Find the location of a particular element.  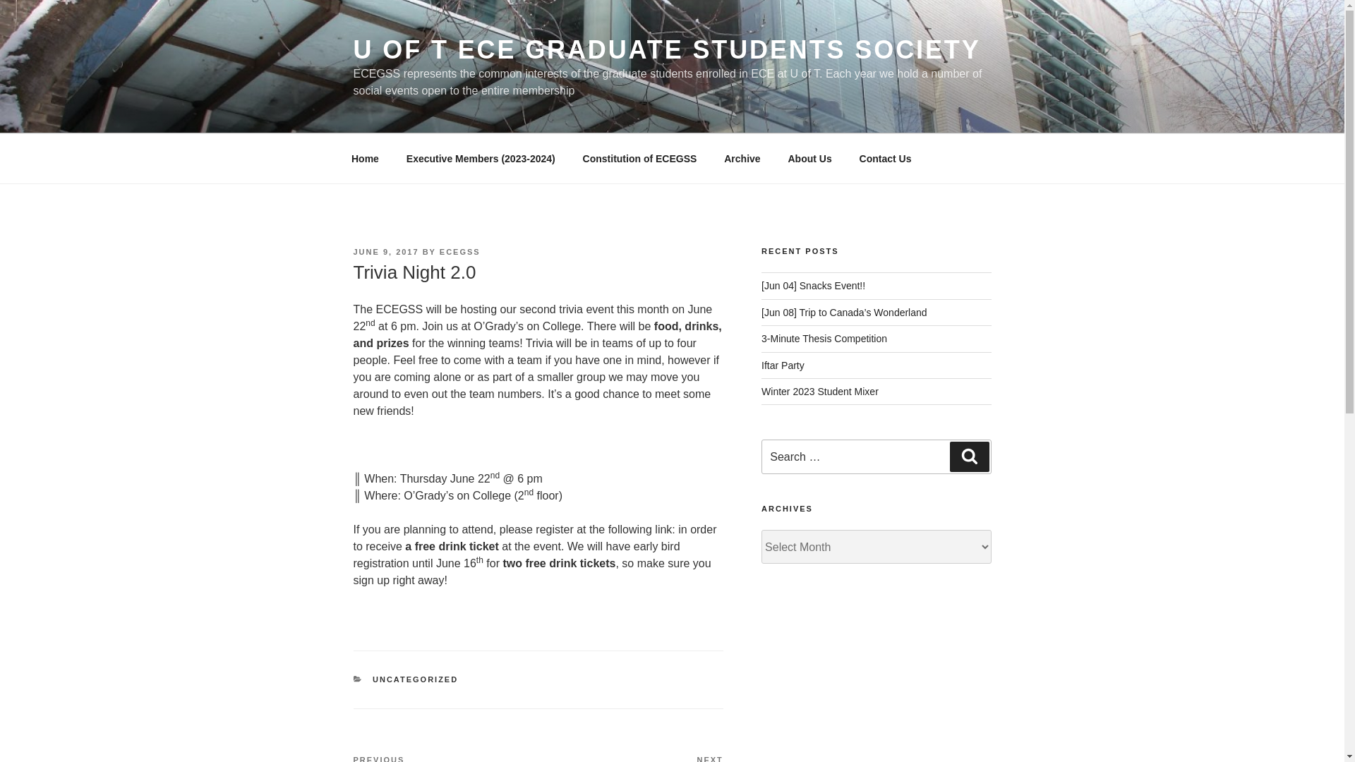

Archive is located at coordinates (742, 158).